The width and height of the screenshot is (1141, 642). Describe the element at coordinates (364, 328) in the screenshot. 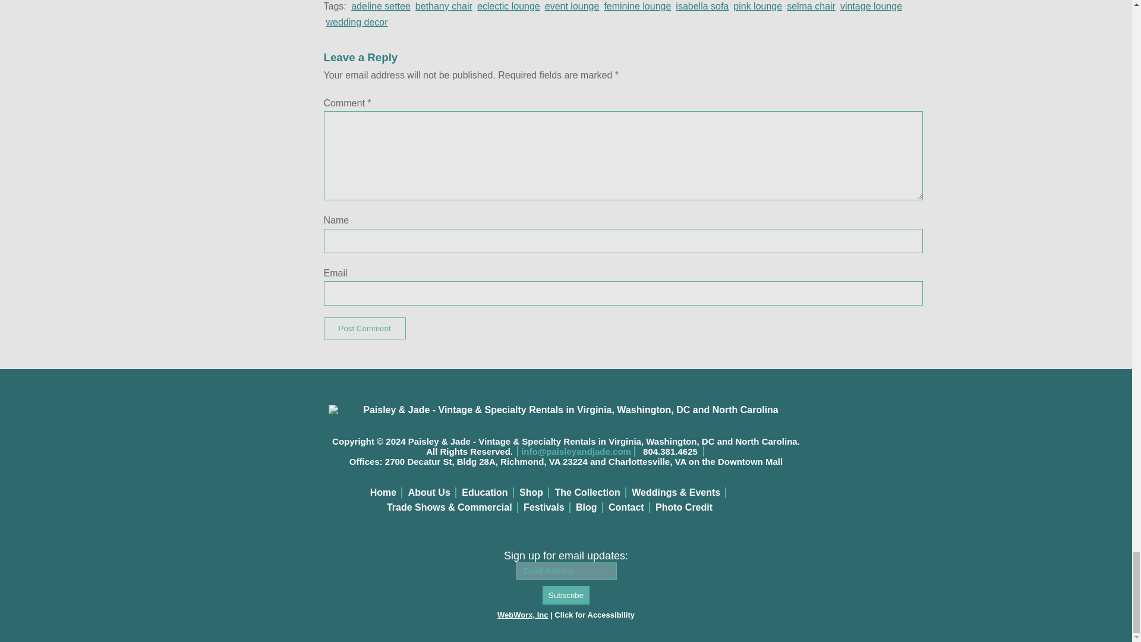

I see `Post Comment` at that location.